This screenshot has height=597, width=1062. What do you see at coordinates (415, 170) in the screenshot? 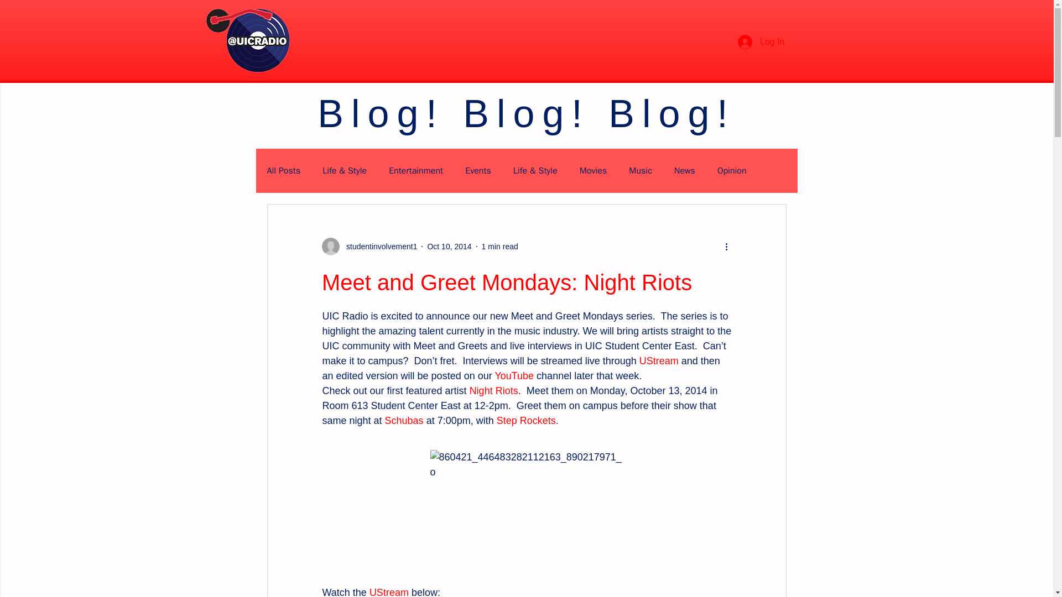
I see `Entertainment` at bounding box center [415, 170].